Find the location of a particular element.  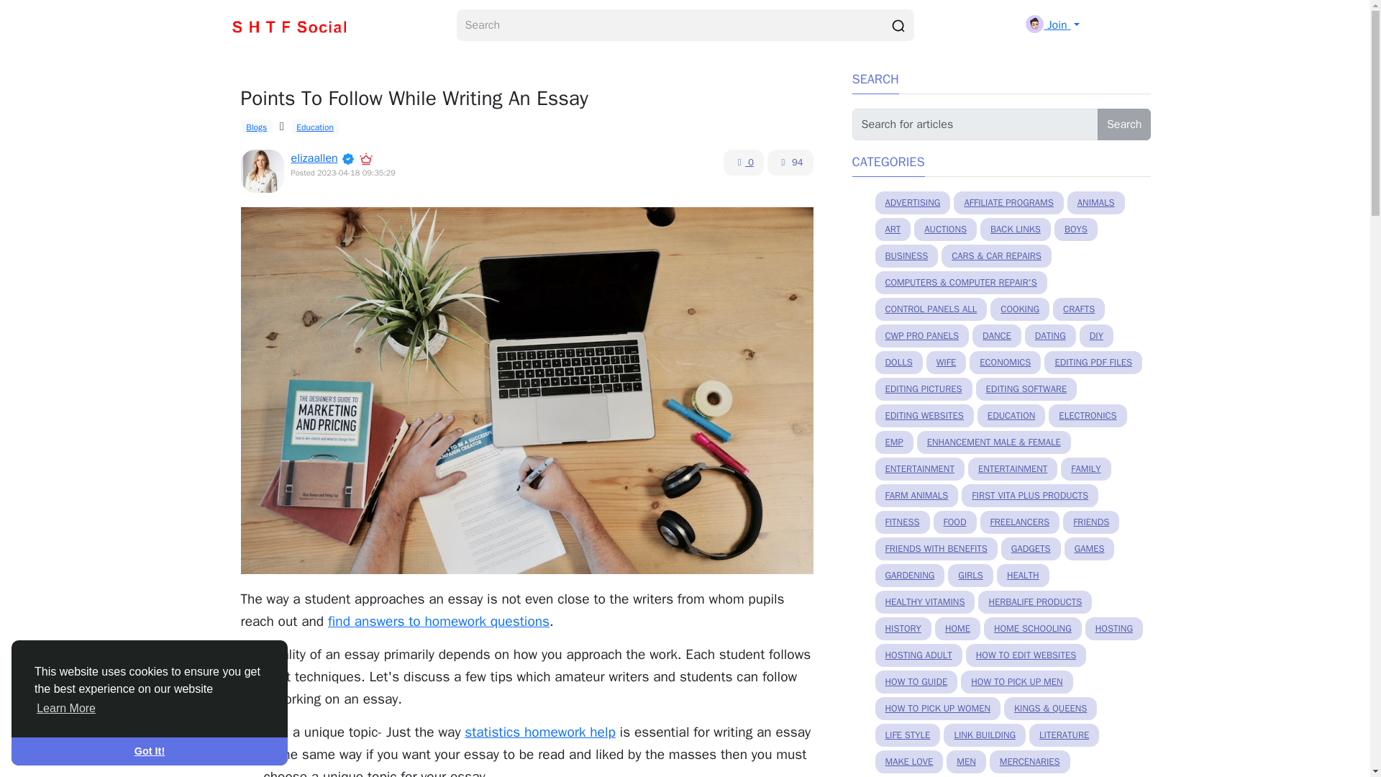

Join is located at coordinates (1052, 24).